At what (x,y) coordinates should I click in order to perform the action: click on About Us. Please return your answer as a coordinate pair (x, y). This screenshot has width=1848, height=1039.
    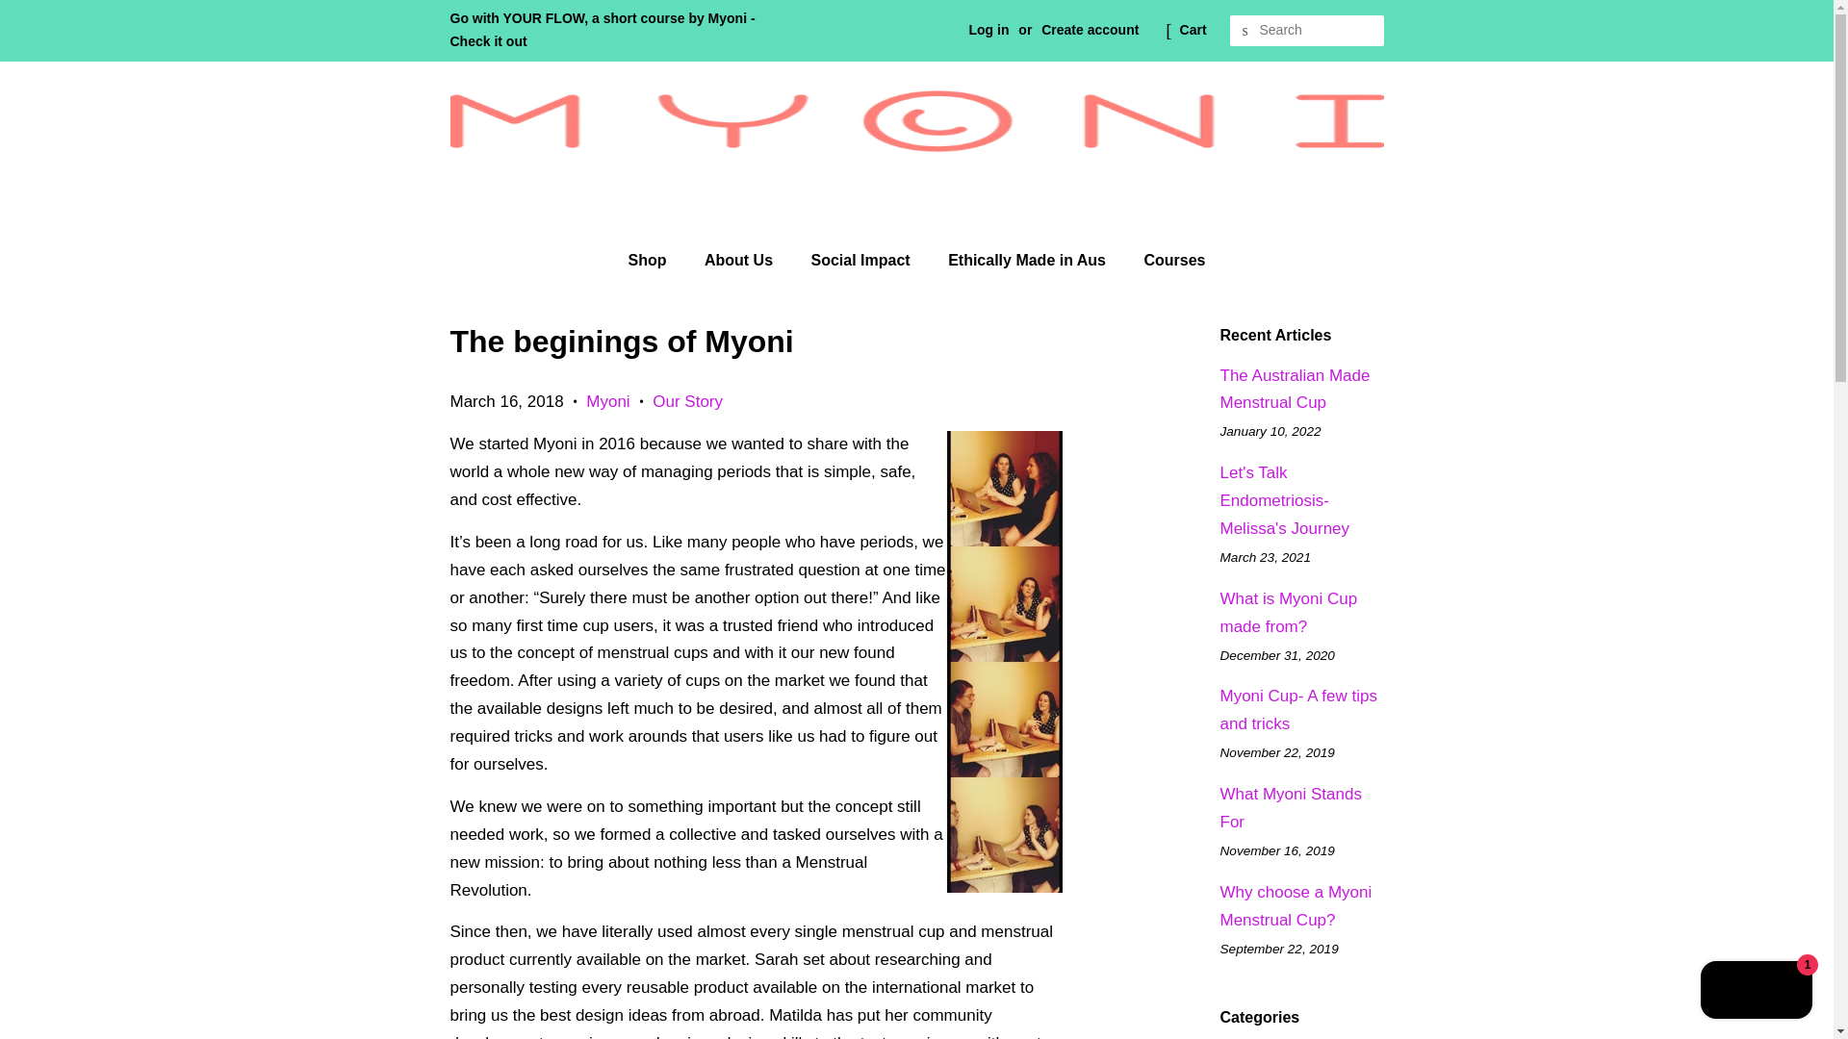
    Looking at the image, I should click on (741, 260).